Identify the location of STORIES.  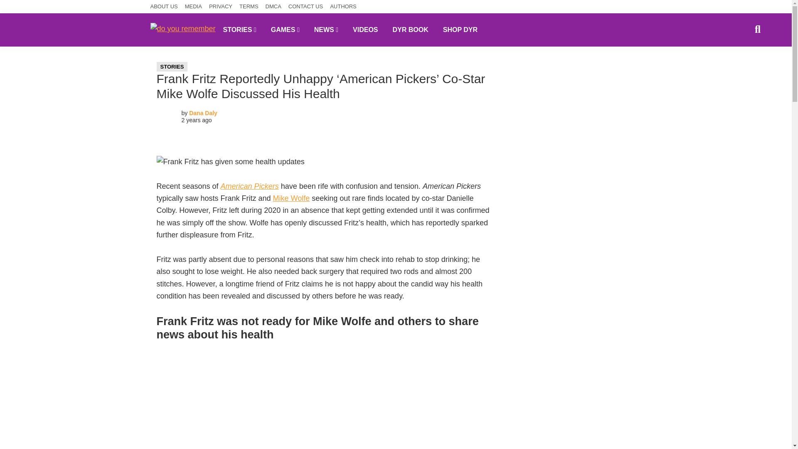
(172, 67).